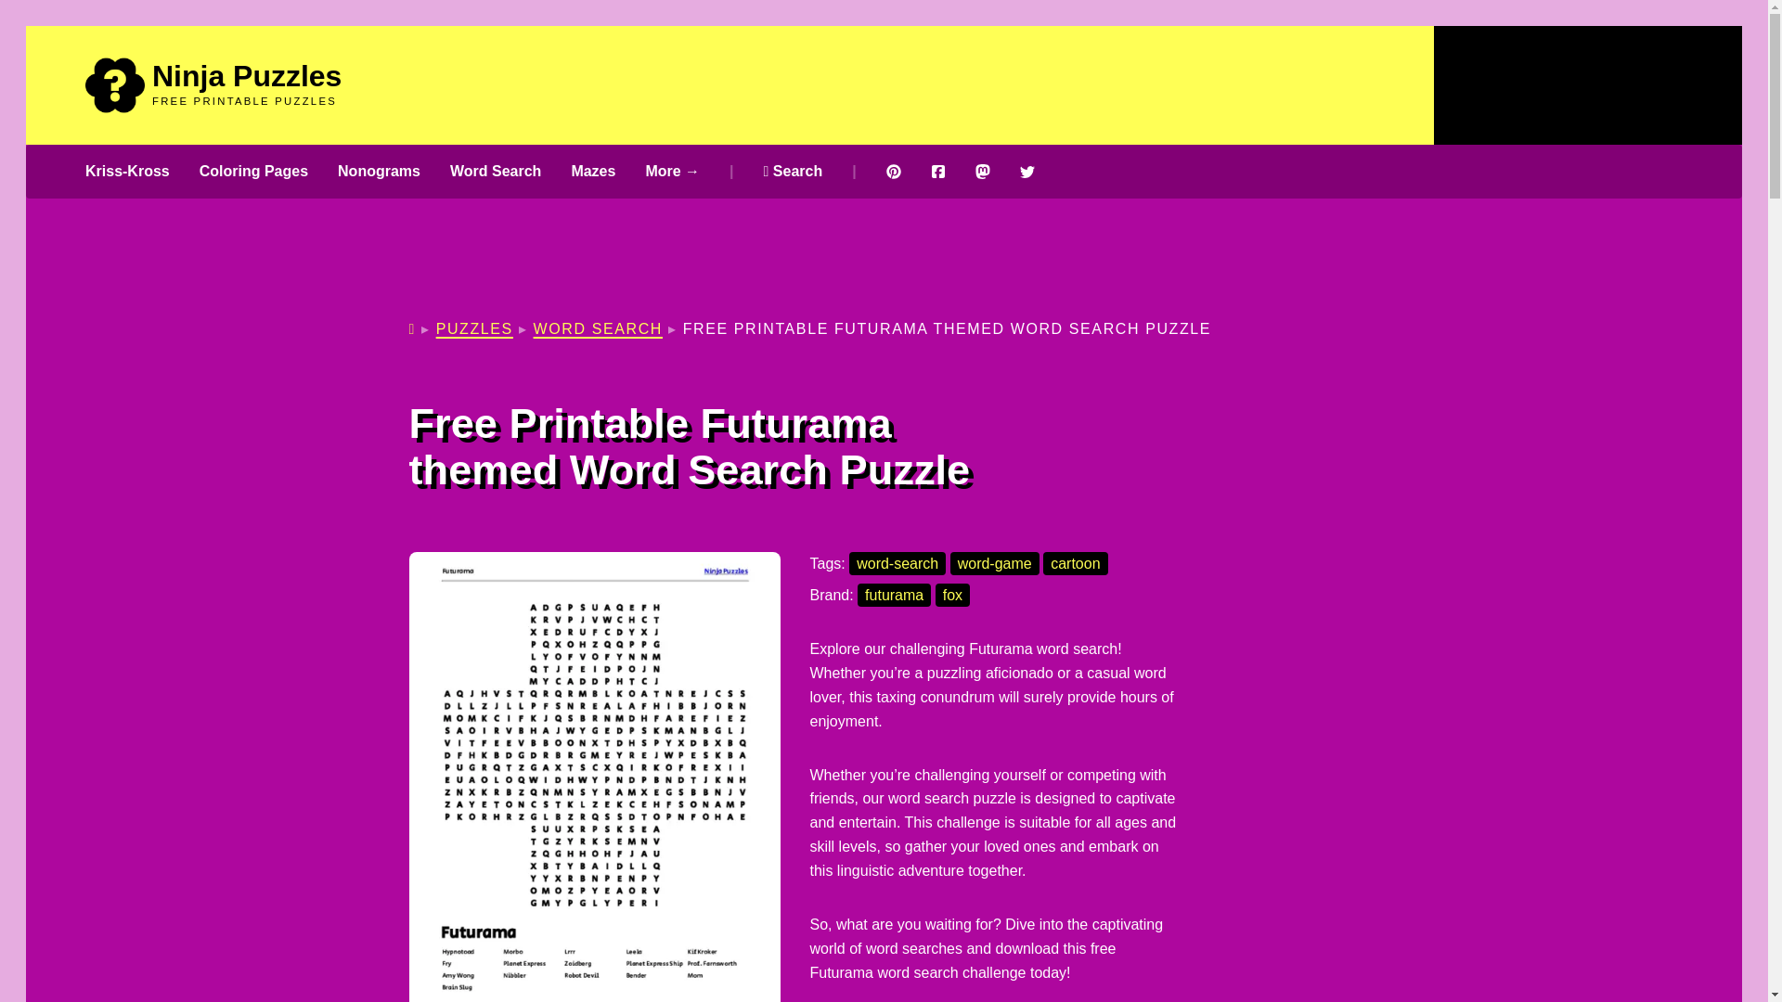 The width and height of the screenshot is (1782, 1002). Describe the element at coordinates (994, 563) in the screenshot. I see `word-game` at that location.